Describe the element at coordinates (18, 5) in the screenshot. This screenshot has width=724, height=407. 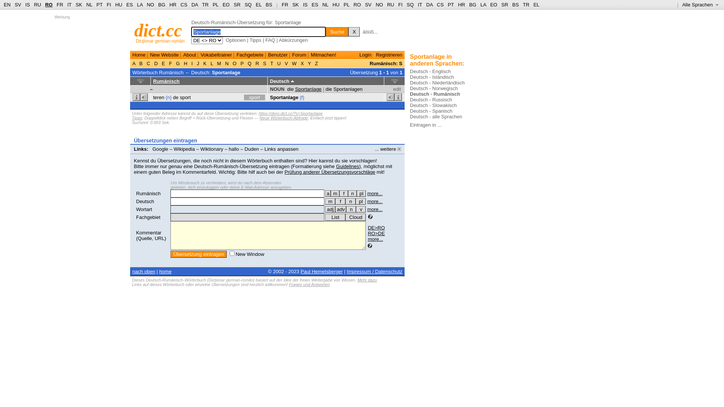
I see `SV` at that location.